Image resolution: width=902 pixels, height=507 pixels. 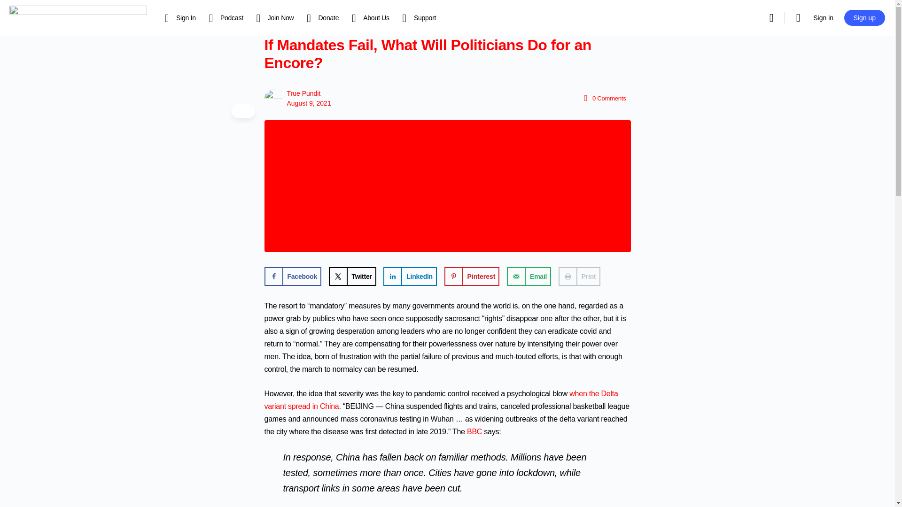 I want to click on Join Now, so click(x=273, y=18).